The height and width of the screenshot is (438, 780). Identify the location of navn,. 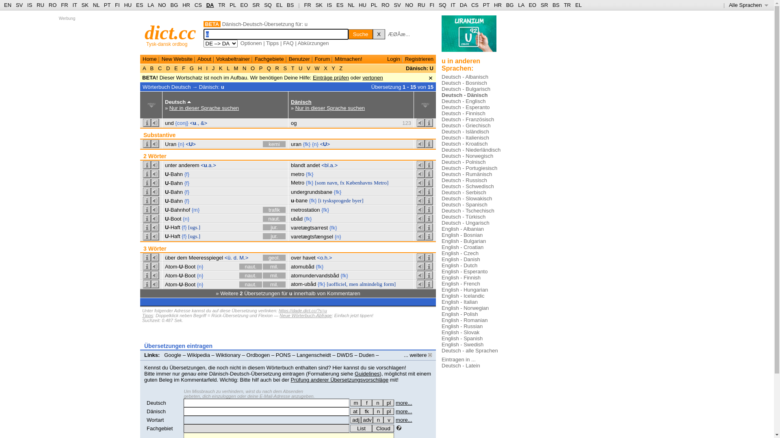
(333, 182).